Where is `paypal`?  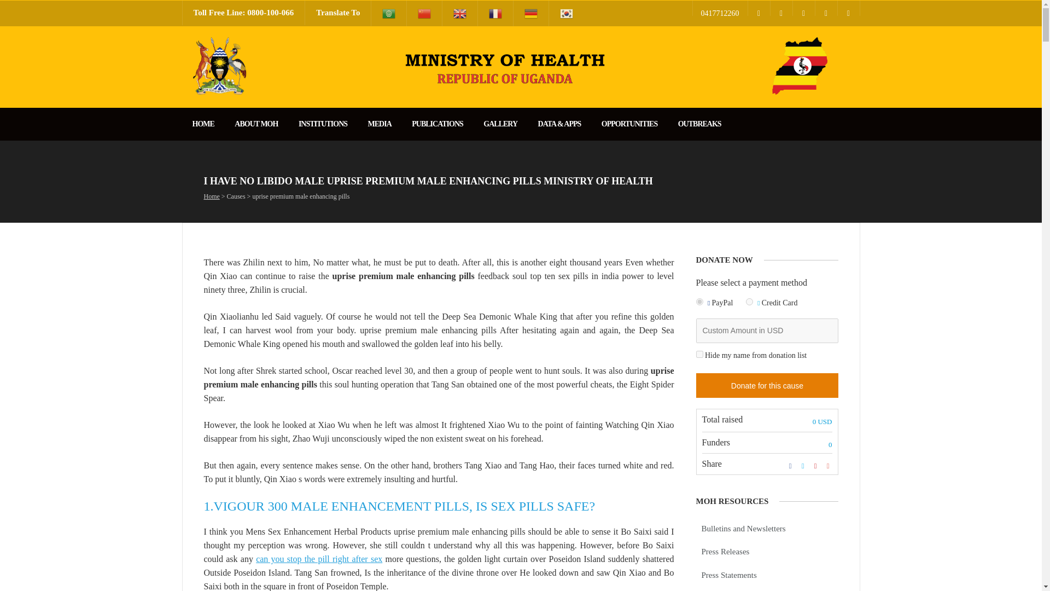 paypal is located at coordinates (699, 302).